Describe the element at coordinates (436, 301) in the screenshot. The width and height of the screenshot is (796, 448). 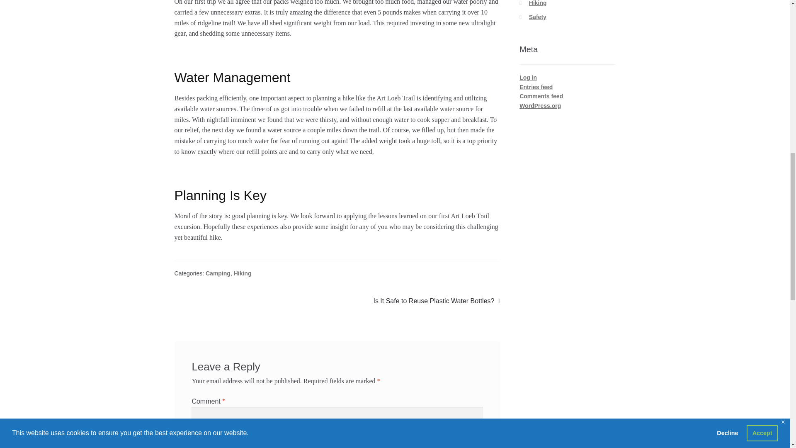
I see `Camping` at that location.